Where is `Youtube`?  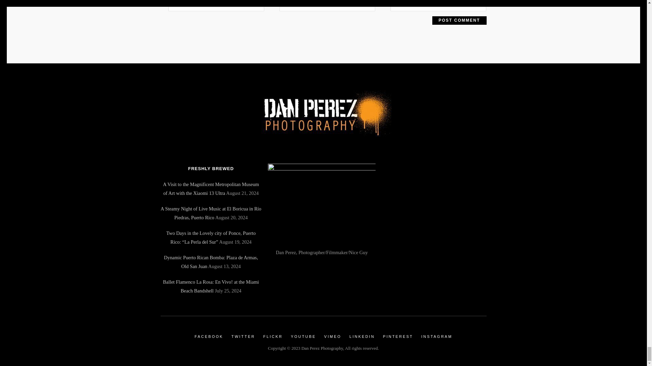 Youtube is located at coordinates (303, 337).